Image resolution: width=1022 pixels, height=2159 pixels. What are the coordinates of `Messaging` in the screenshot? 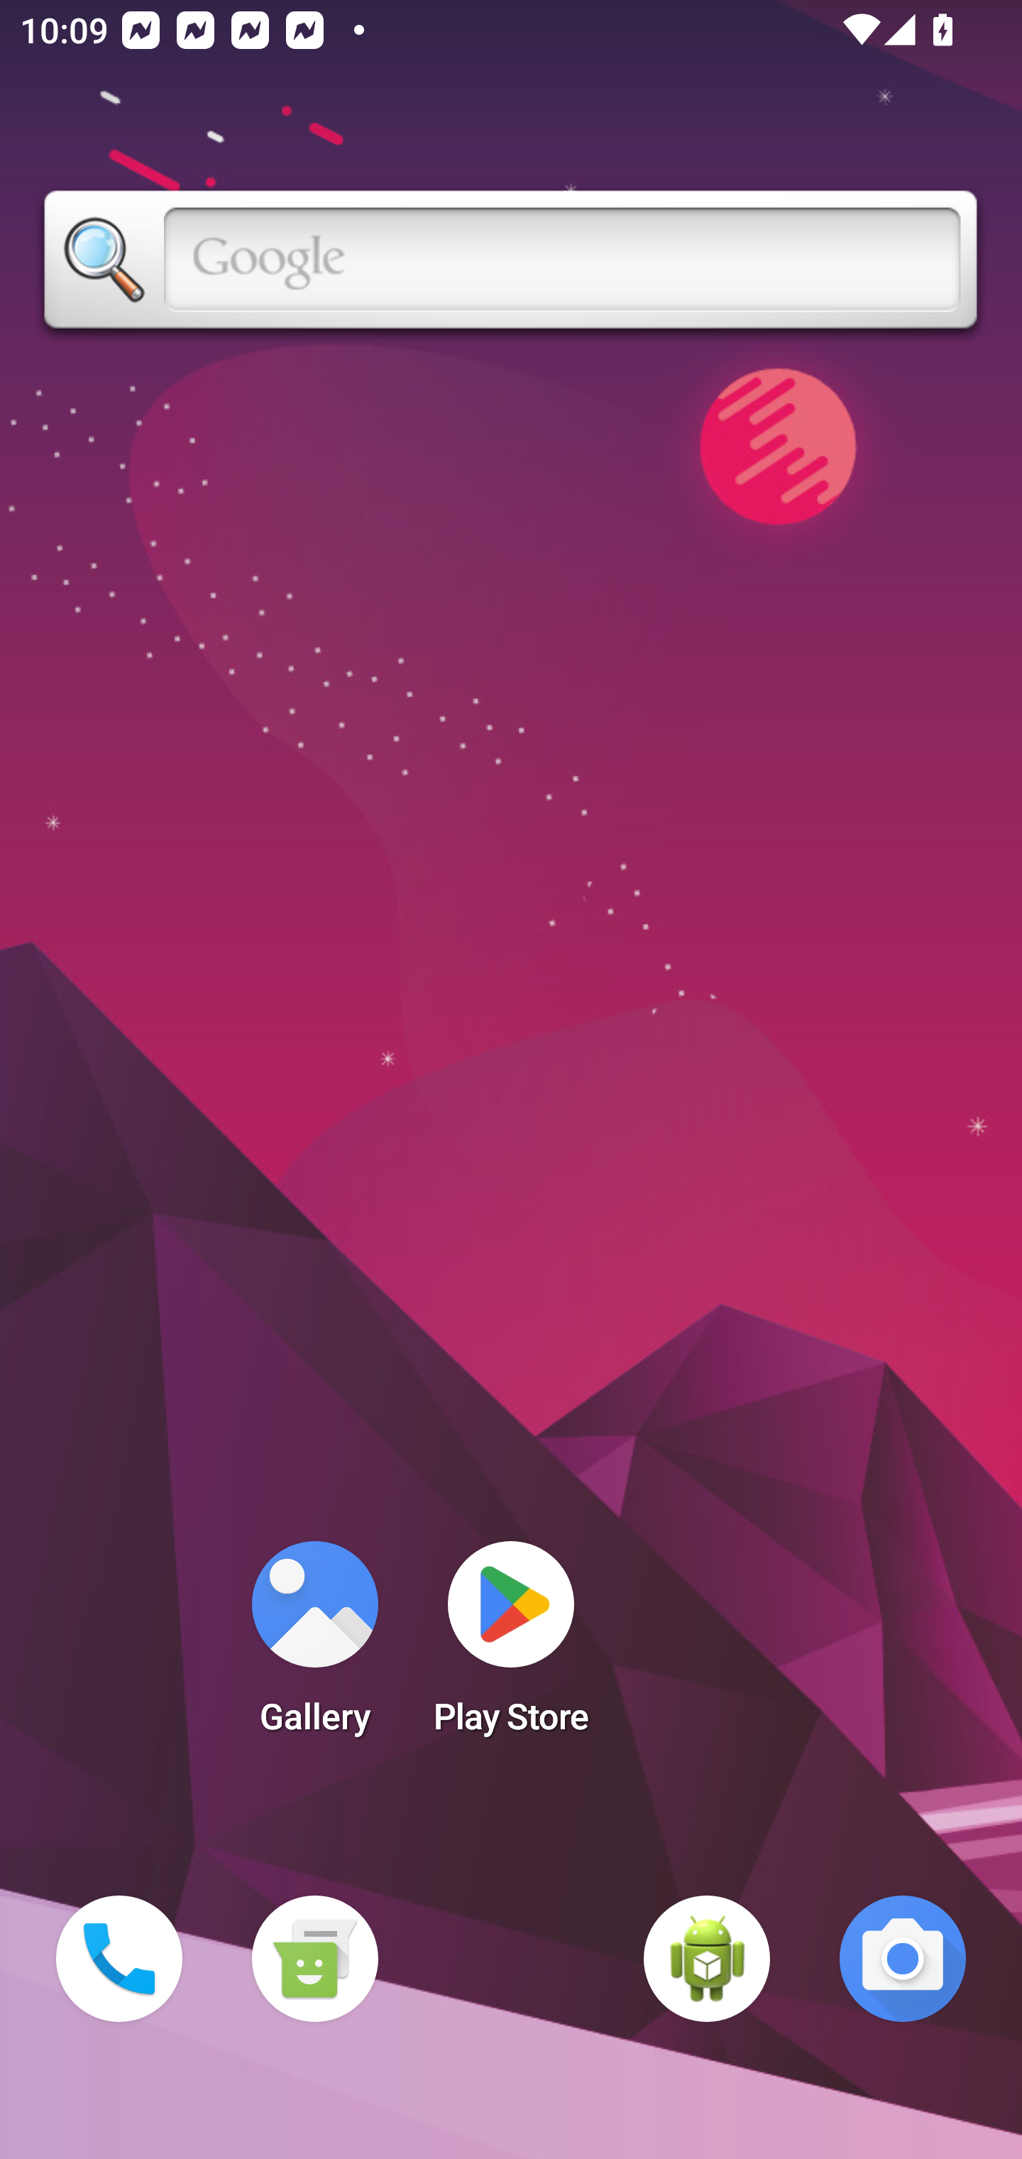 It's located at (314, 1959).